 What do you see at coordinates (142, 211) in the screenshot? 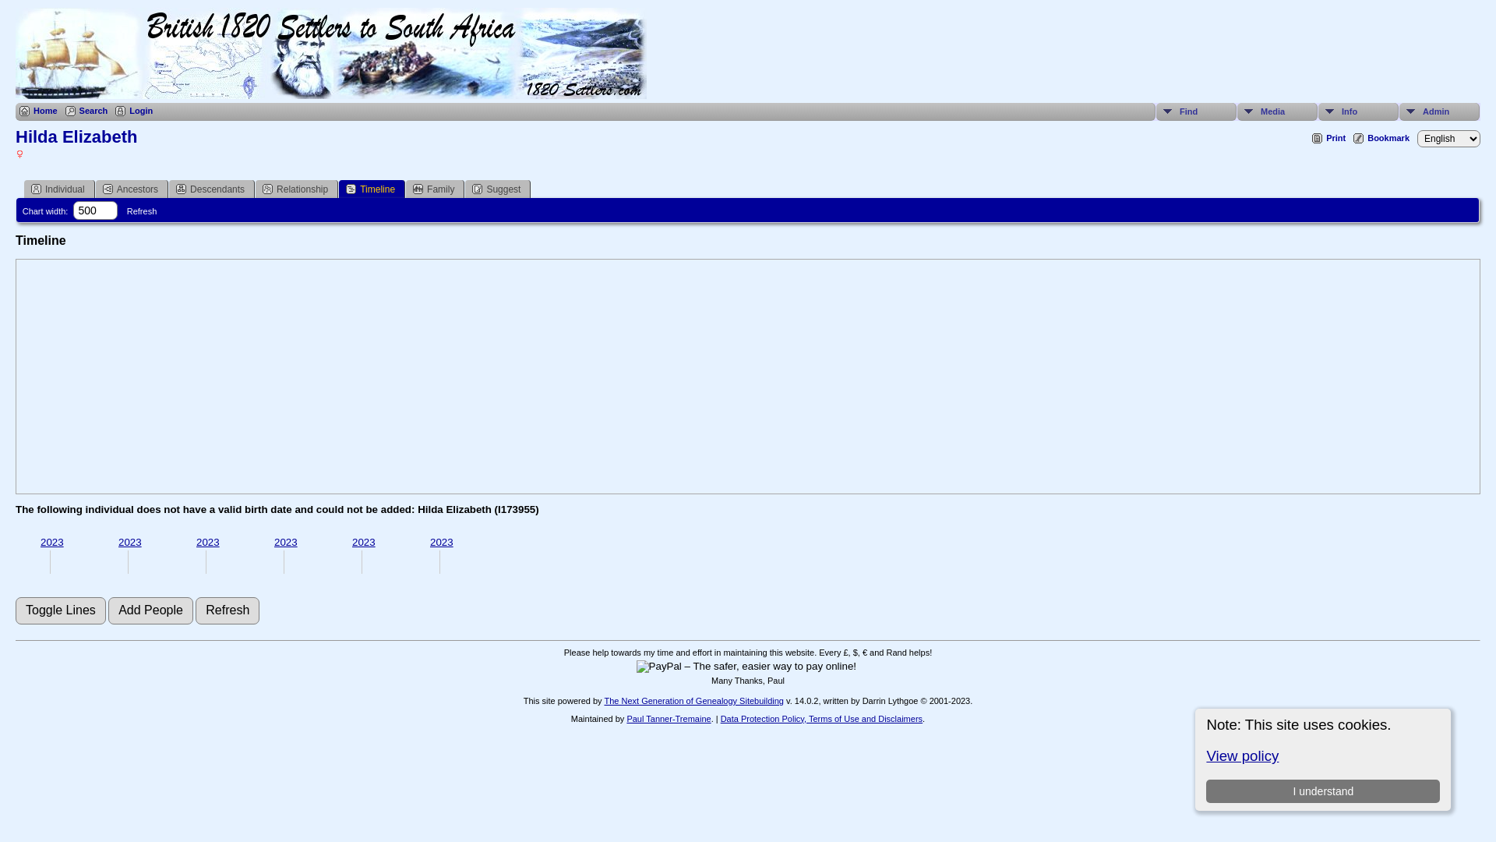
I see `Refresh` at bounding box center [142, 211].